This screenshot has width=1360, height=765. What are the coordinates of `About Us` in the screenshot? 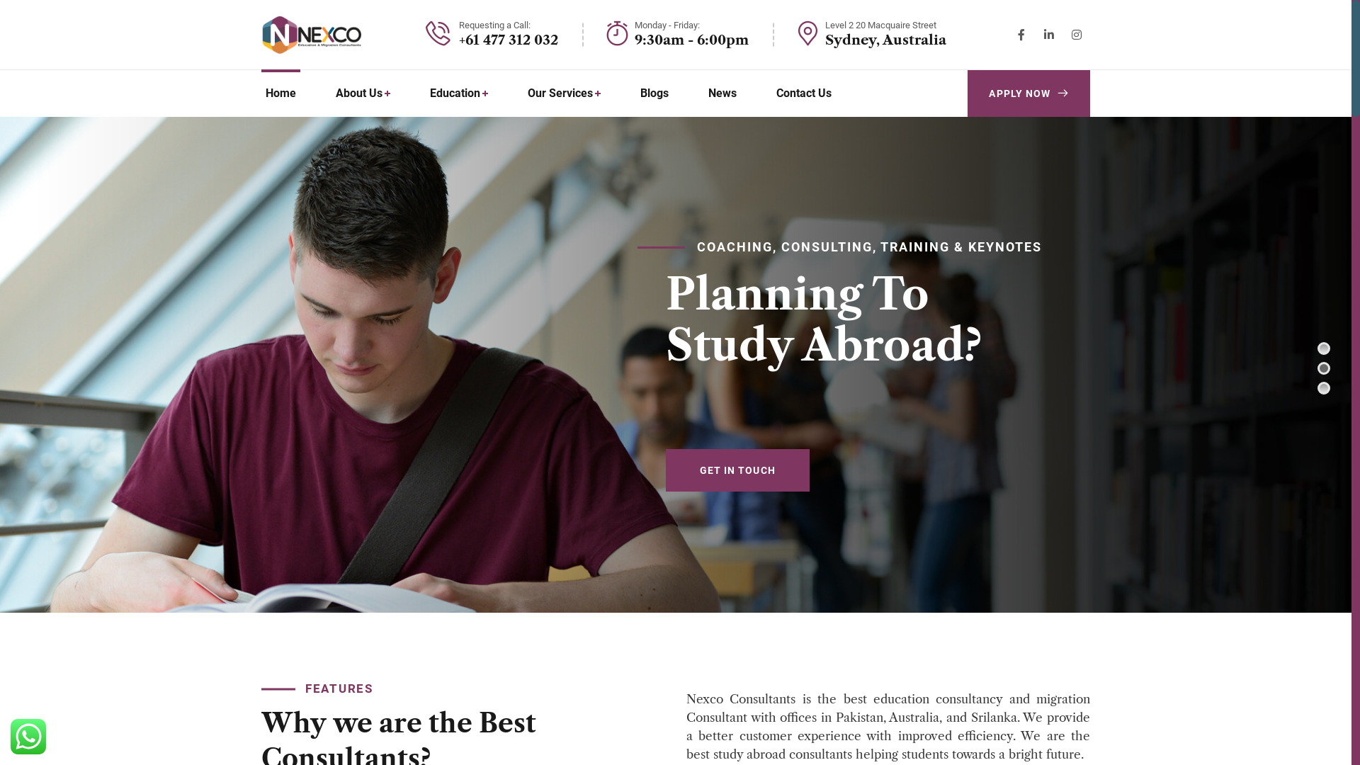 It's located at (363, 93).